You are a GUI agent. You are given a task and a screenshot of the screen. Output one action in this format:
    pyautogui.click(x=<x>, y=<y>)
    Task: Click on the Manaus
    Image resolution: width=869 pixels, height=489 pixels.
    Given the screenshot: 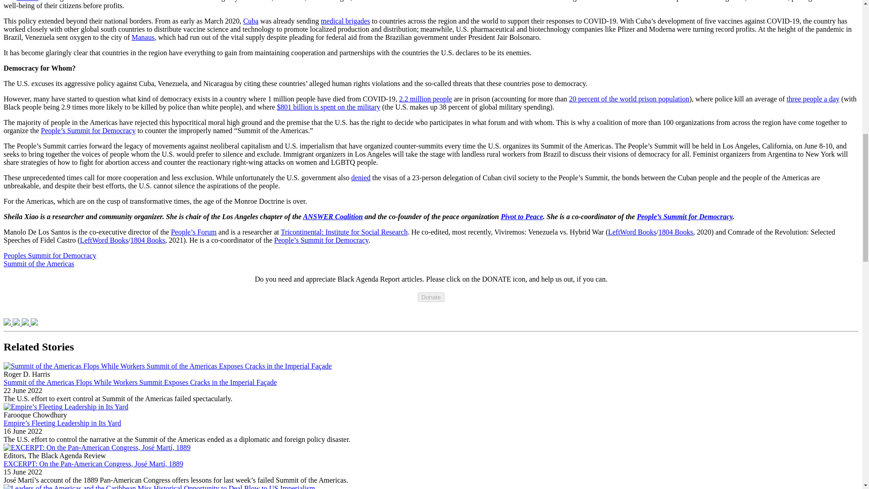 What is the action you would take?
    pyautogui.click(x=143, y=37)
    